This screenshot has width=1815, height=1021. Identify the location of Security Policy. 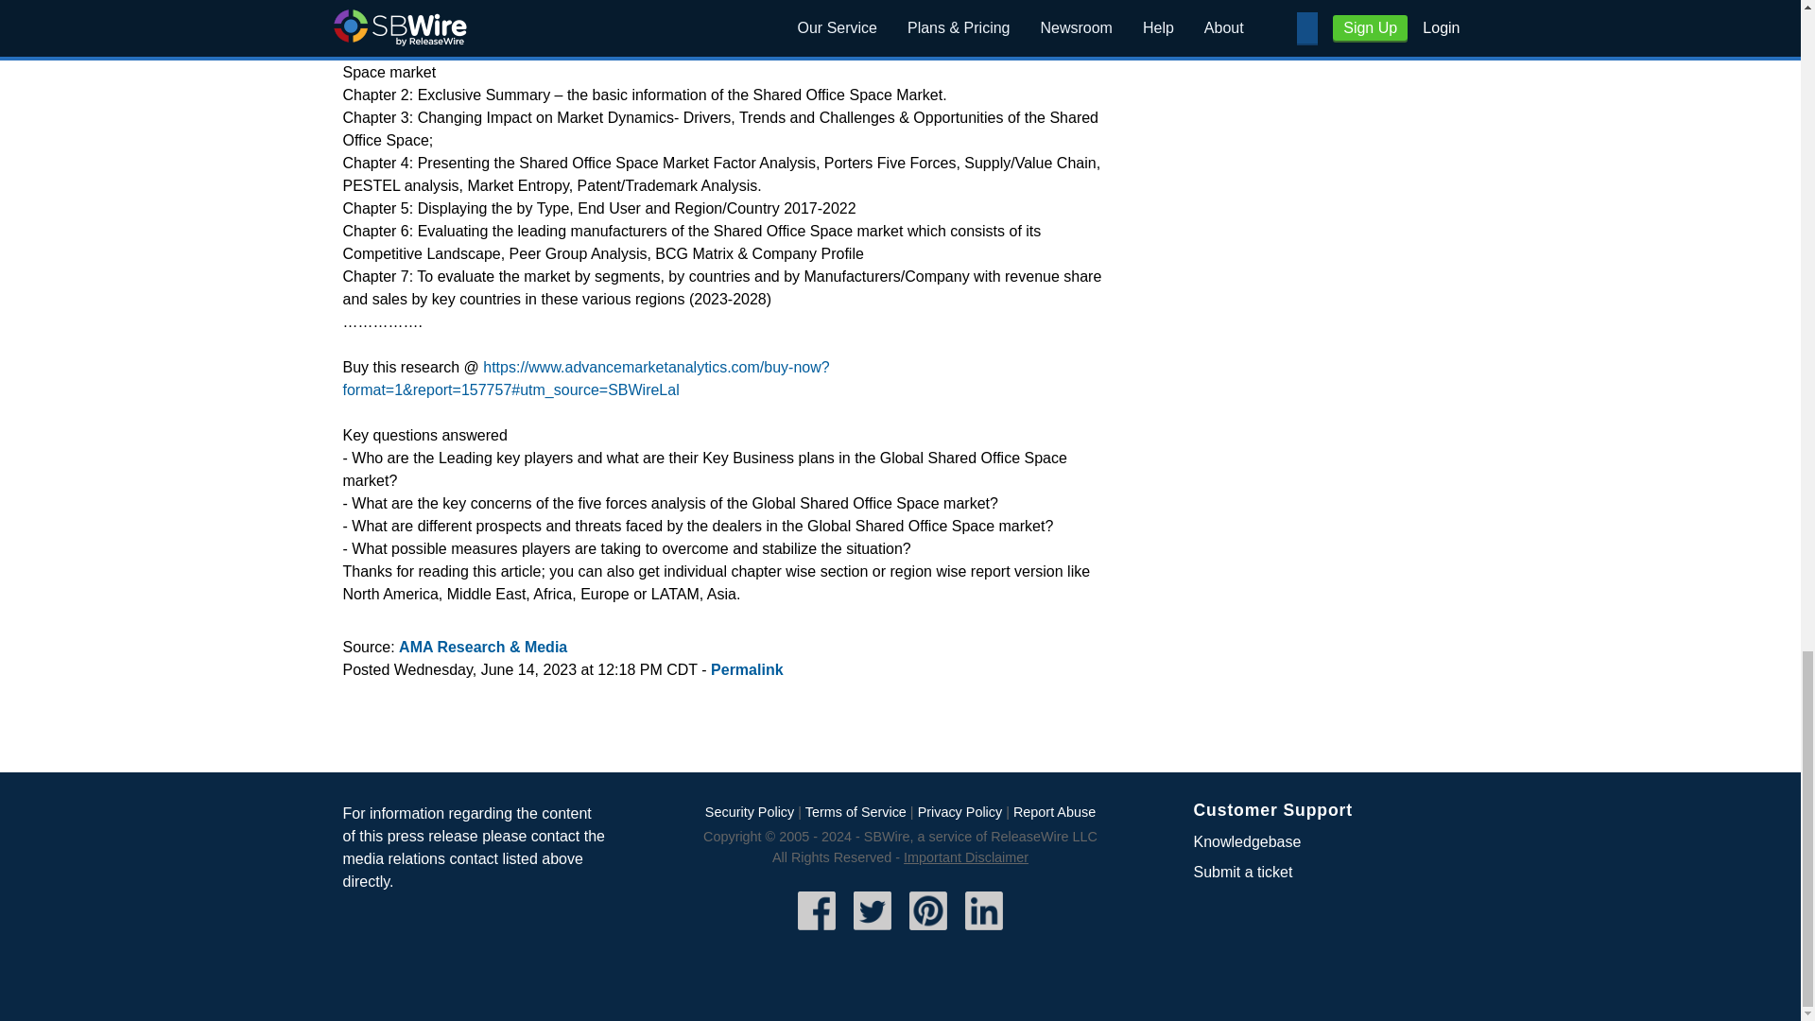
(750, 812).